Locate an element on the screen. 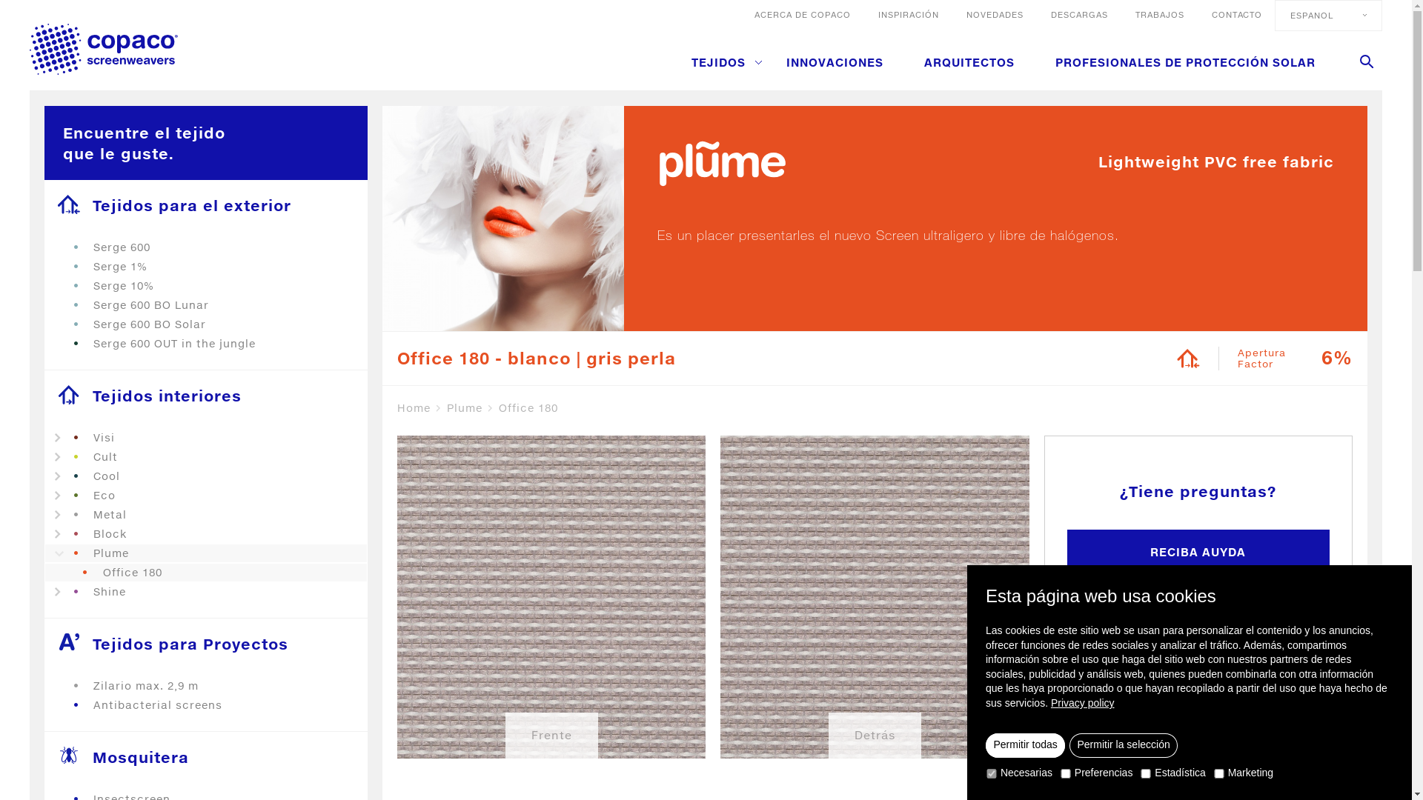    is located at coordinates (1029, 624).